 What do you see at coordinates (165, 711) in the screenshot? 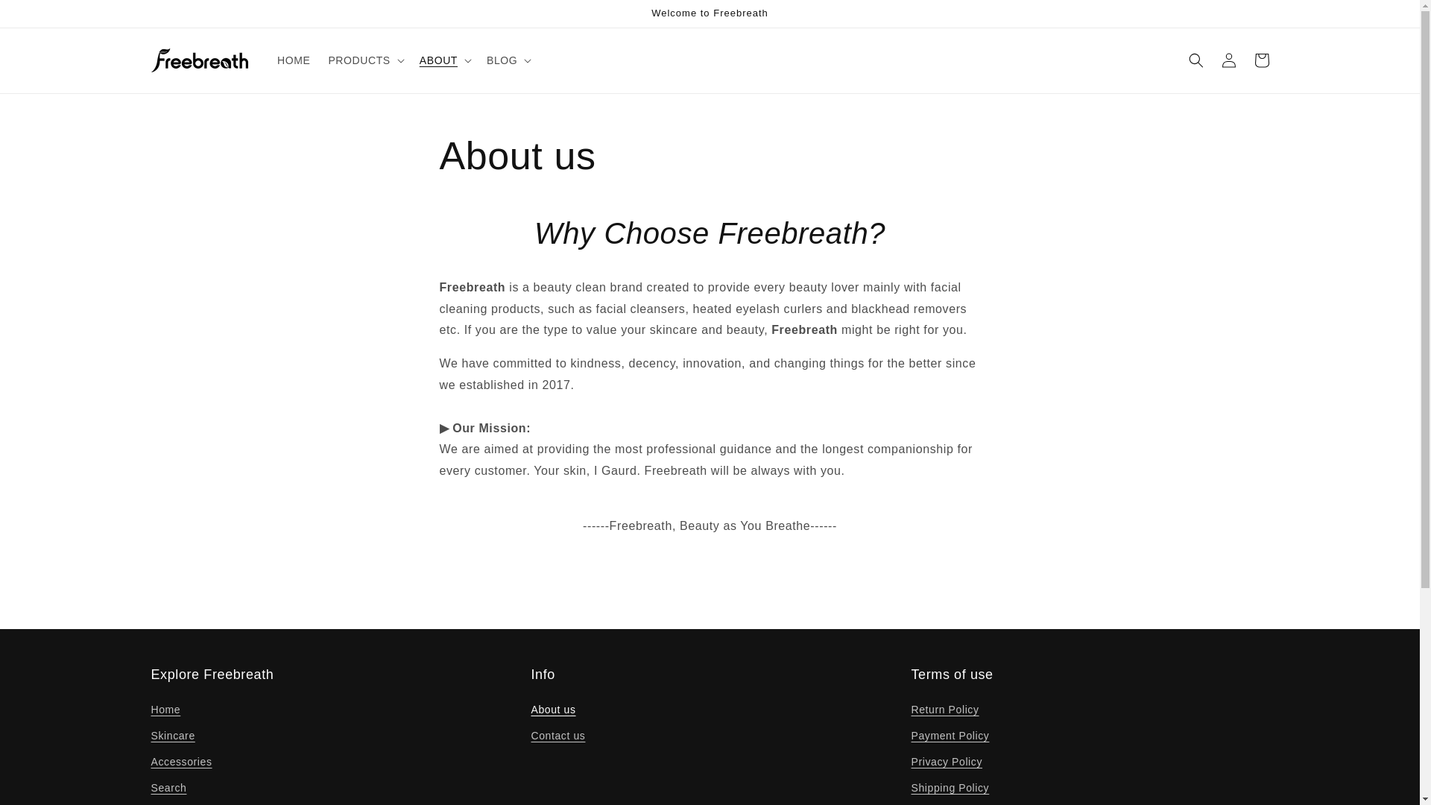
I see `Home` at bounding box center [165, 711].